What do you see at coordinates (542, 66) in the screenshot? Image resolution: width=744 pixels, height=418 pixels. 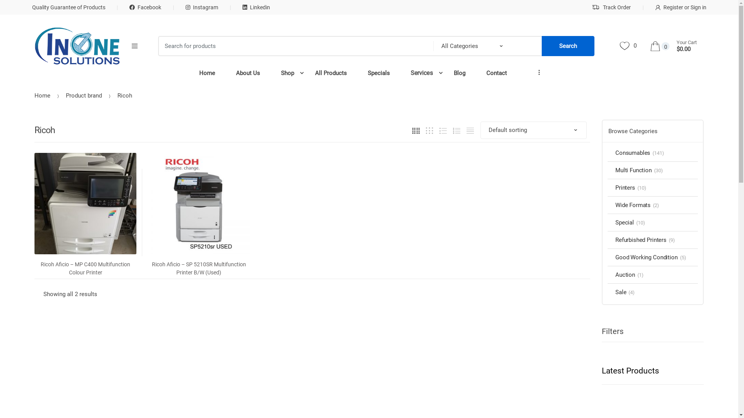 I see `...` at bounding box center [542, 66].